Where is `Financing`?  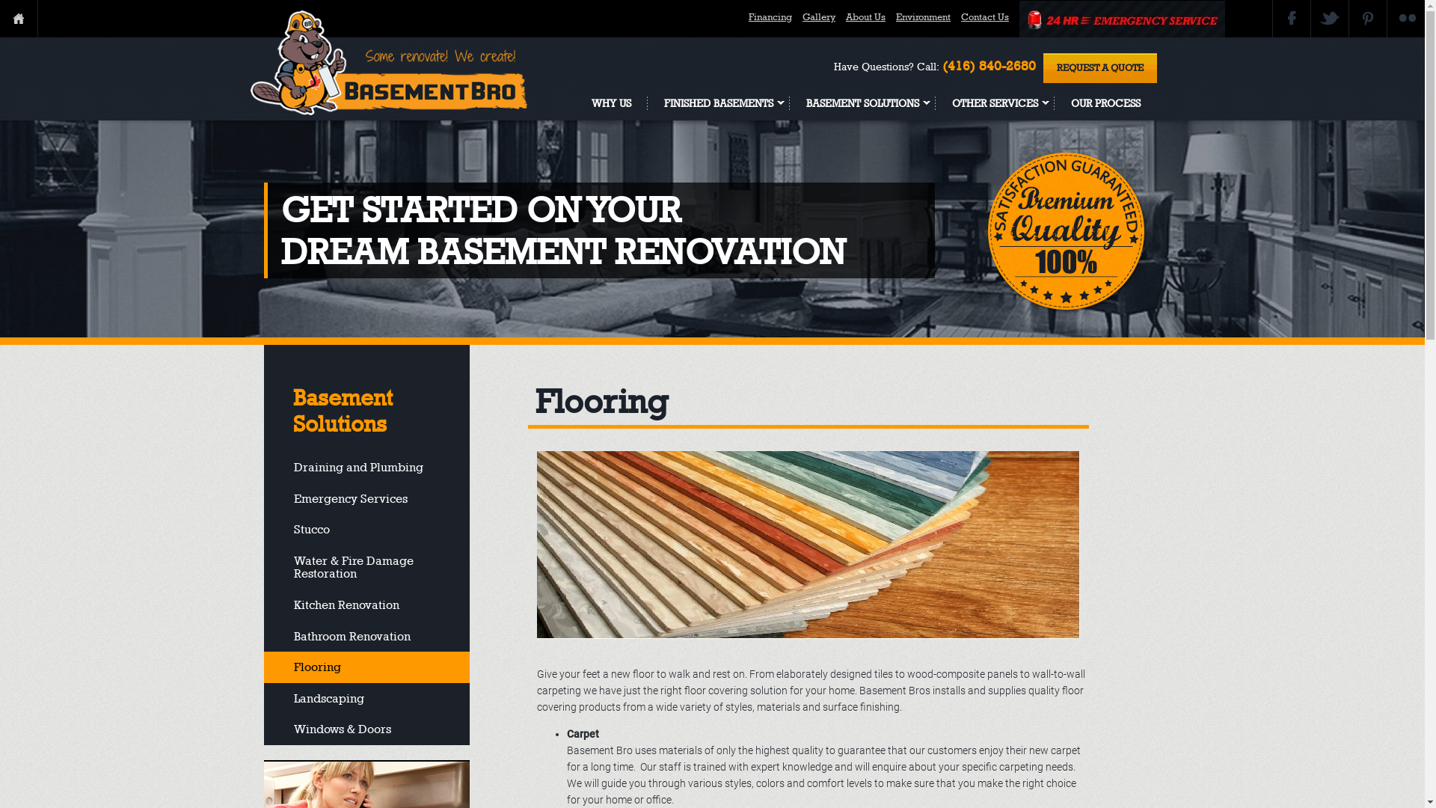 Financing is located at coordinates (770, 16).